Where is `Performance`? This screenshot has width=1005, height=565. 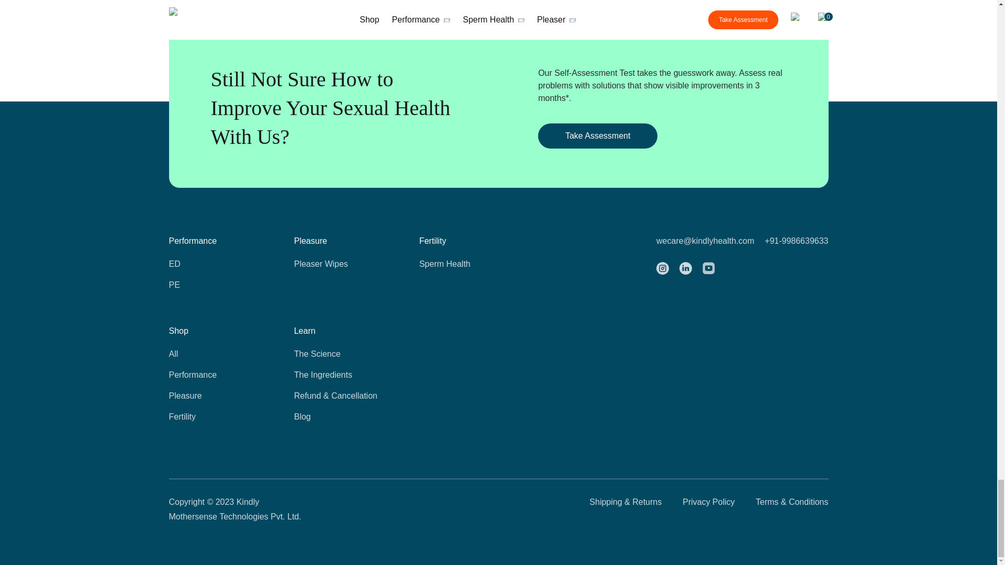
Performance is located at coordinates (210, 375).